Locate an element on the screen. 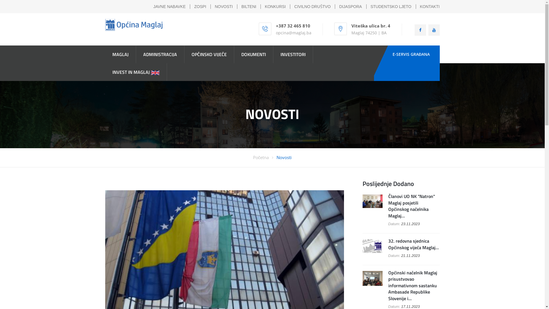 This screenshot has height=309, width=549. JAVNE NABAVKE is located at coordinates (169, 7).